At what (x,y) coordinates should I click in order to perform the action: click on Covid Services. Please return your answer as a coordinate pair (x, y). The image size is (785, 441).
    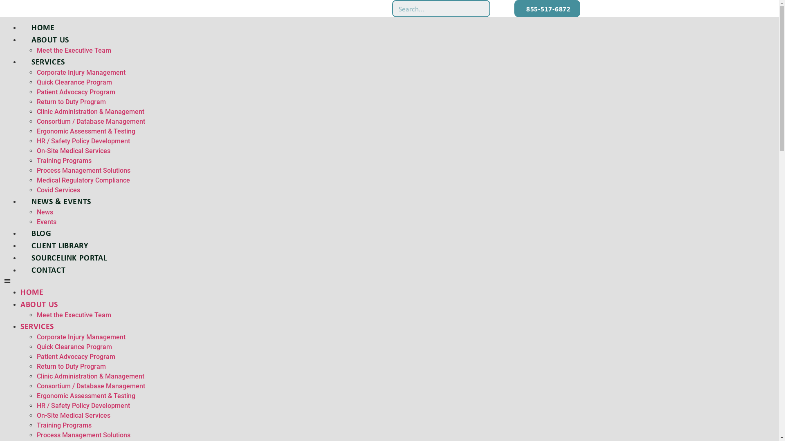
    Looking at the image, I should click on (58, 190).